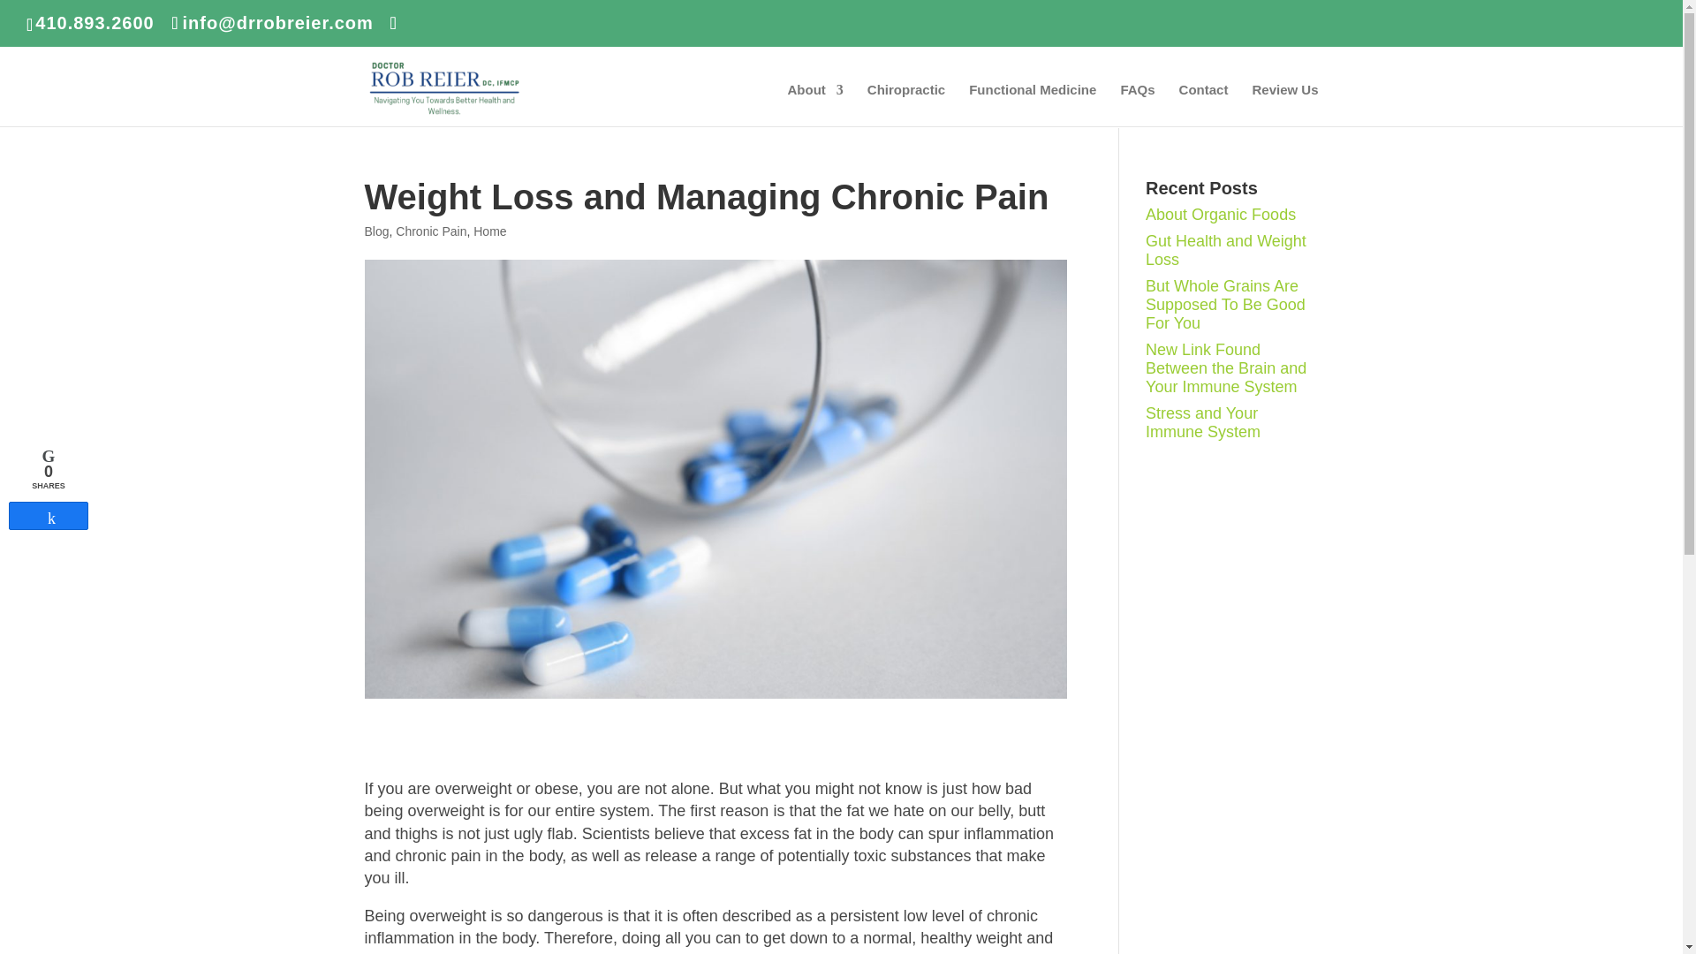 Image resolution: width=1696 pixels, height=954 pixels. Describe the element at coordinates (814, 104) in the screenshot. I see `About` at that location.